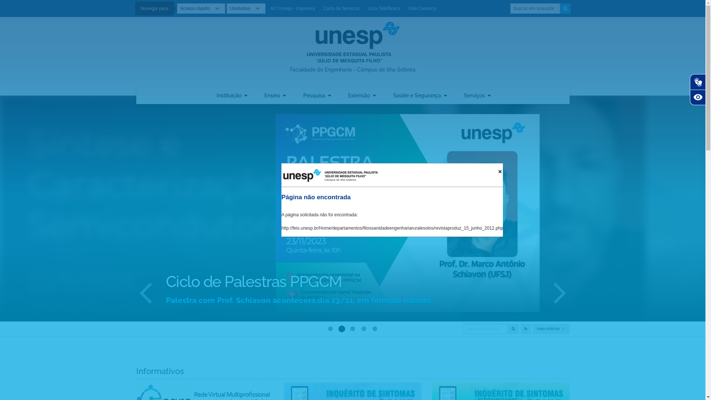  Describe the element at coordinates (146, 292) in the screenshot. I see `Ir para o item anterior` at that location.